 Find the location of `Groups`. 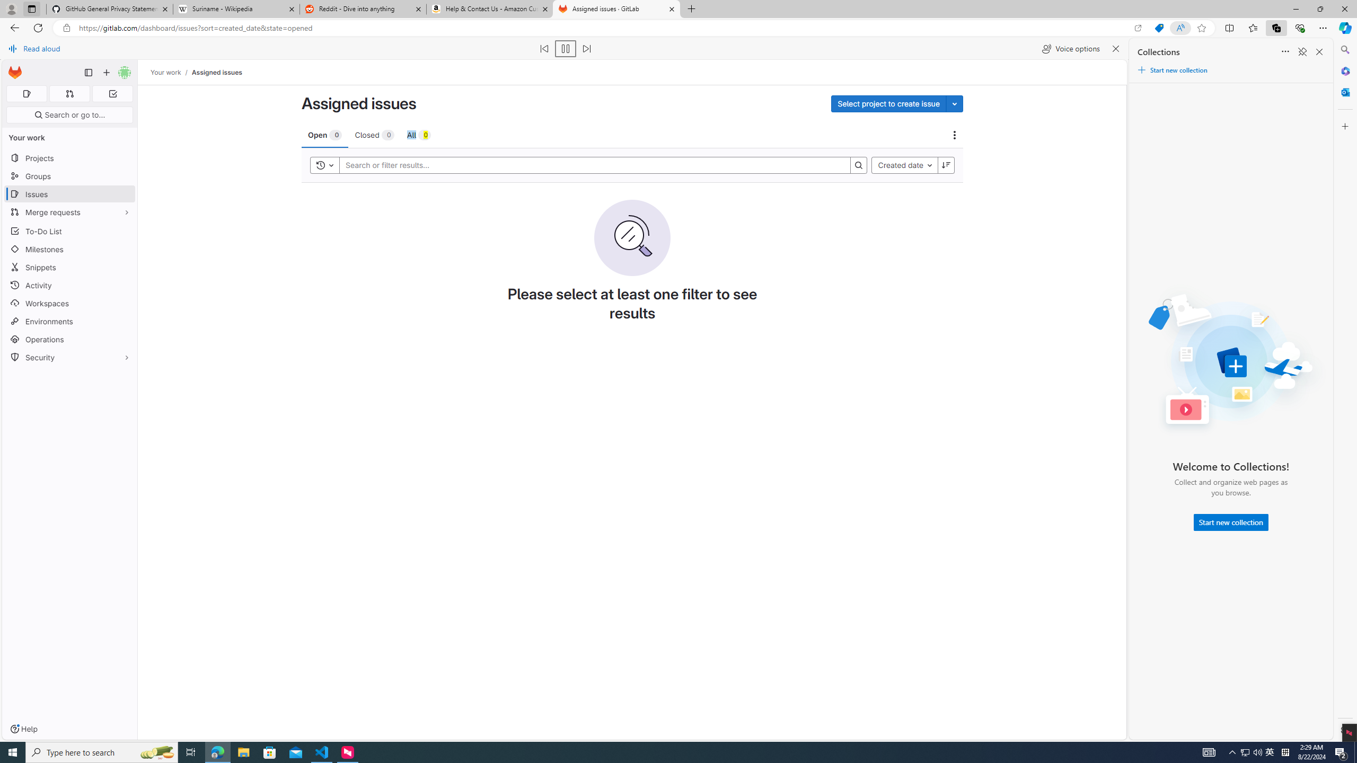

Groups is located at coordinates (70, 176).